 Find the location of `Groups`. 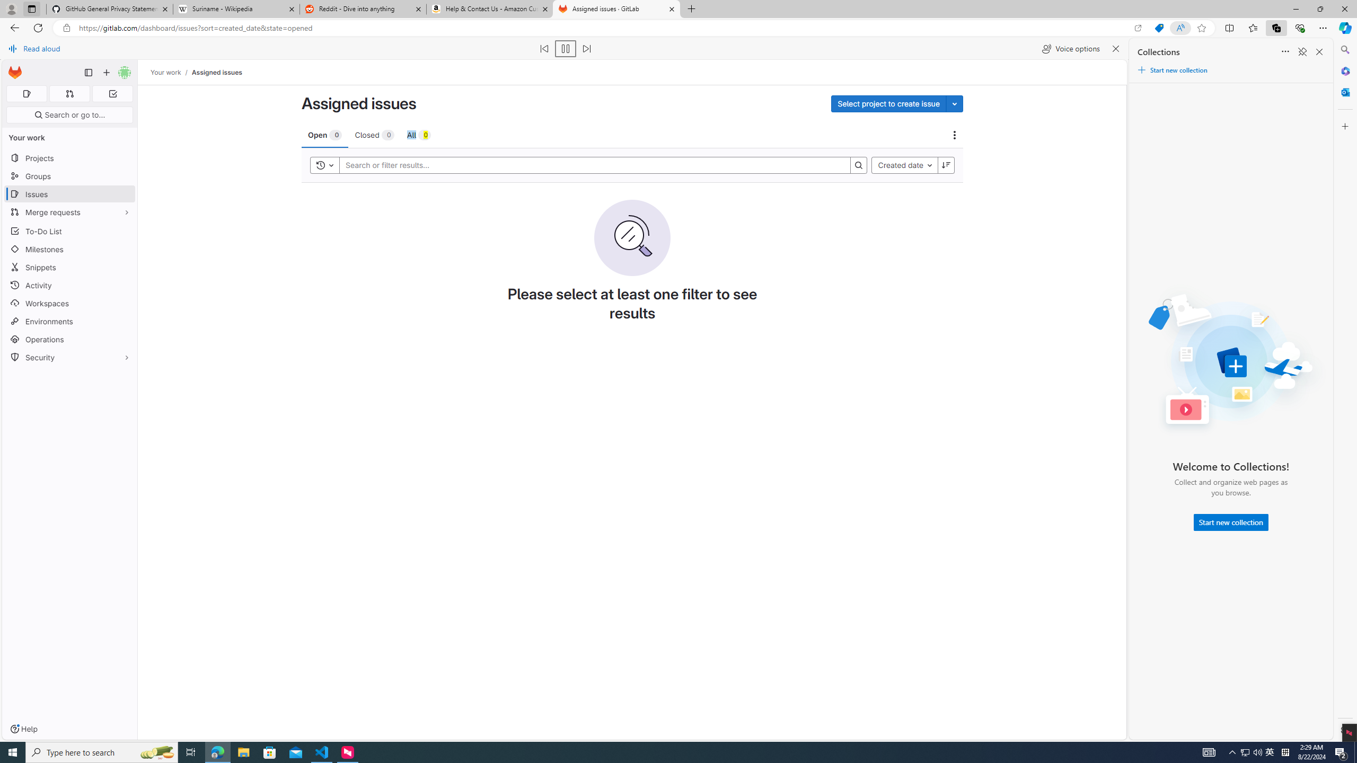

Groups is located at coordinates (70, 176).